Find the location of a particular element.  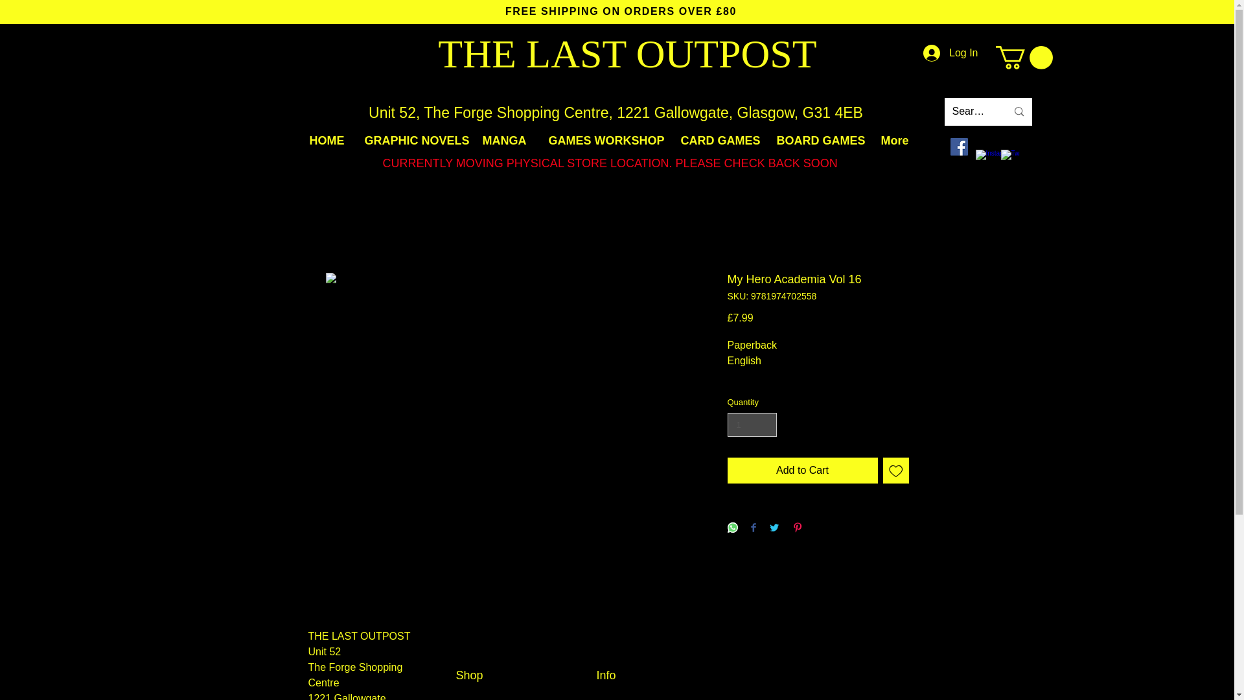

GRAPHIC NOVELS is located at coordinates (413, 141).